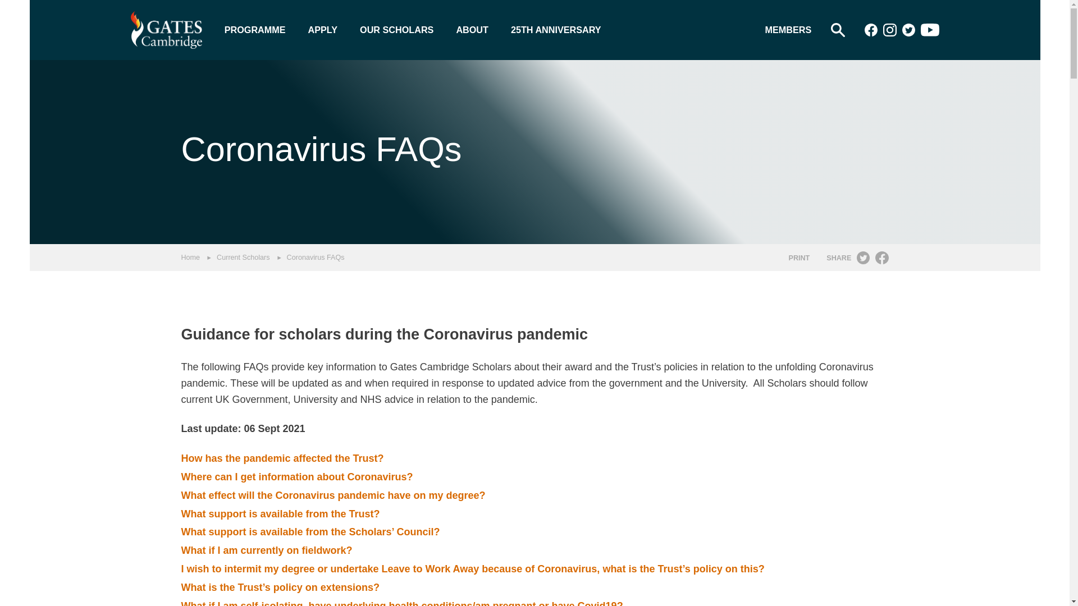 The image size is (1078, 606). I want to click on Coronavirus FAQs, so click(316, 257).